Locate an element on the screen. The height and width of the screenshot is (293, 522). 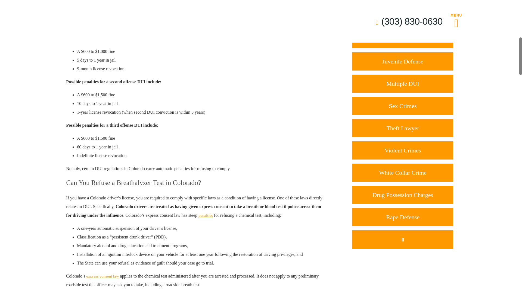
express consent law is located at coordinates (103, 276).